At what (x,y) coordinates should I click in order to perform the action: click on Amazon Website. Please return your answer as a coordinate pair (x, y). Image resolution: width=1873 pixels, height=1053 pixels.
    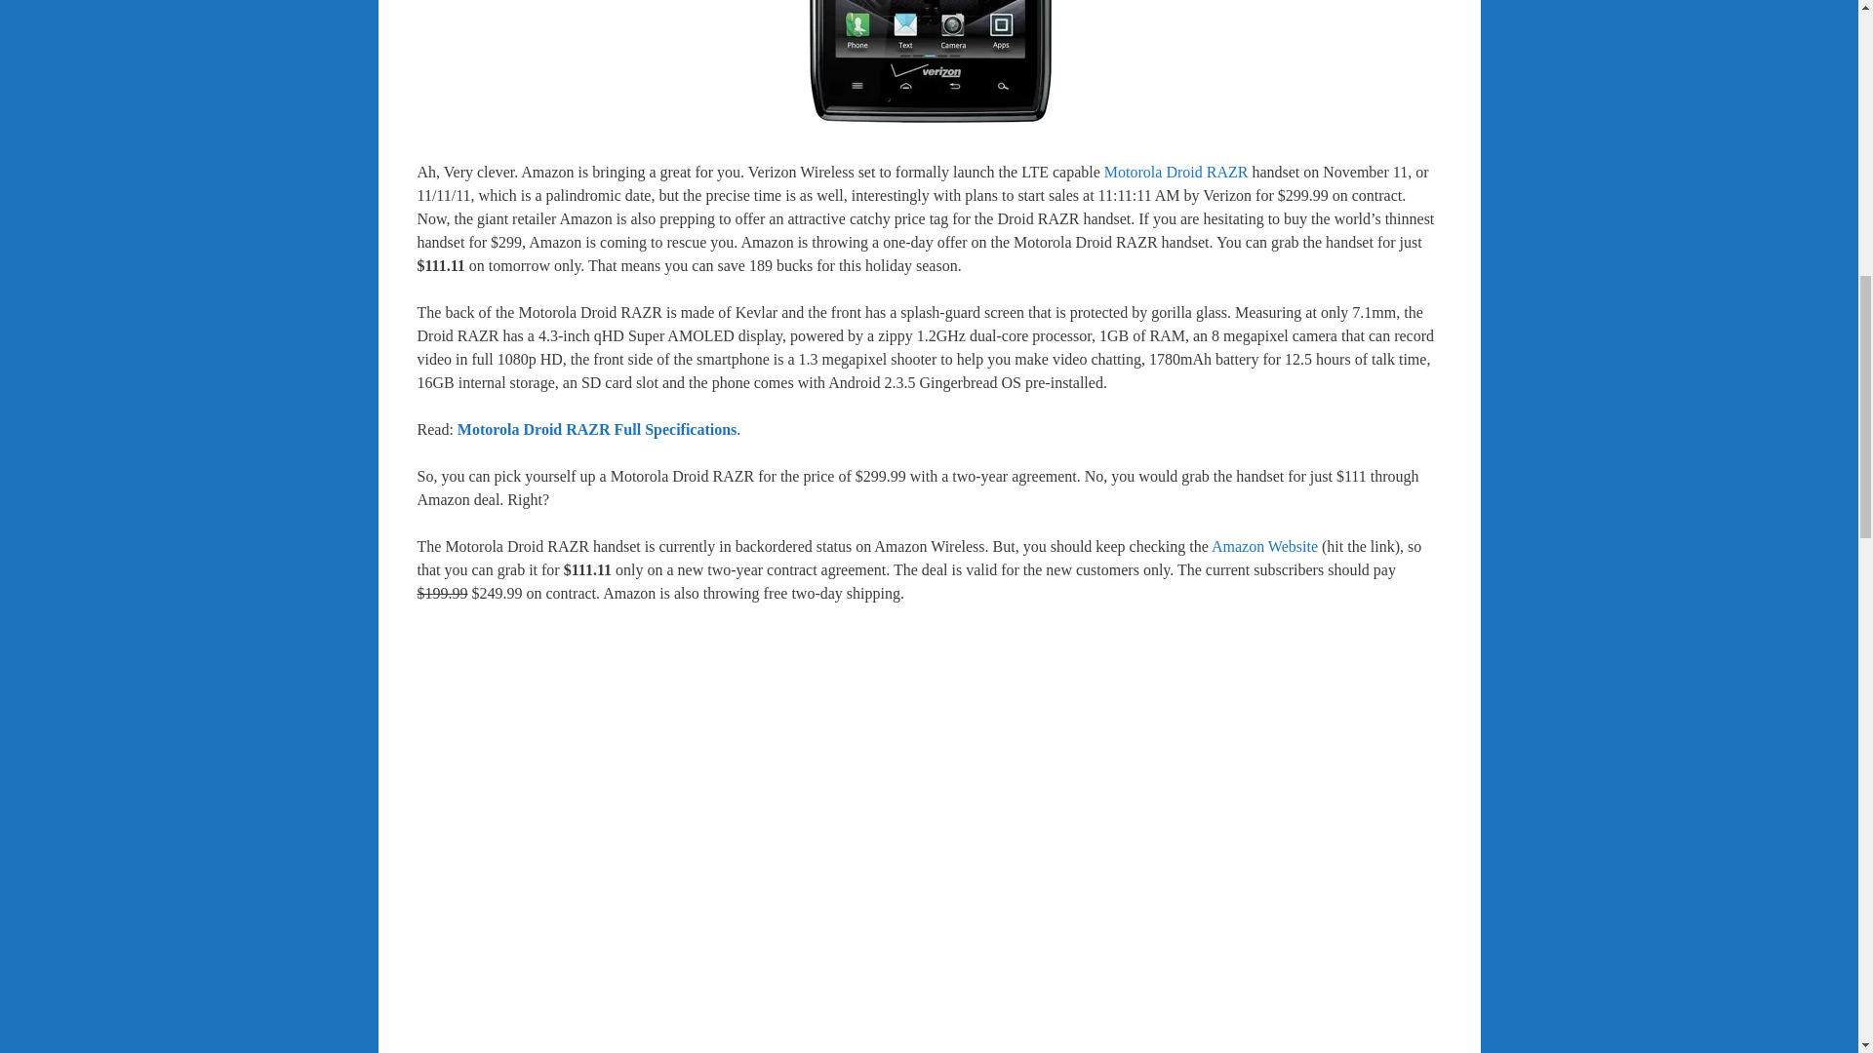
    Looking at the image, I should click on (1264, 546).